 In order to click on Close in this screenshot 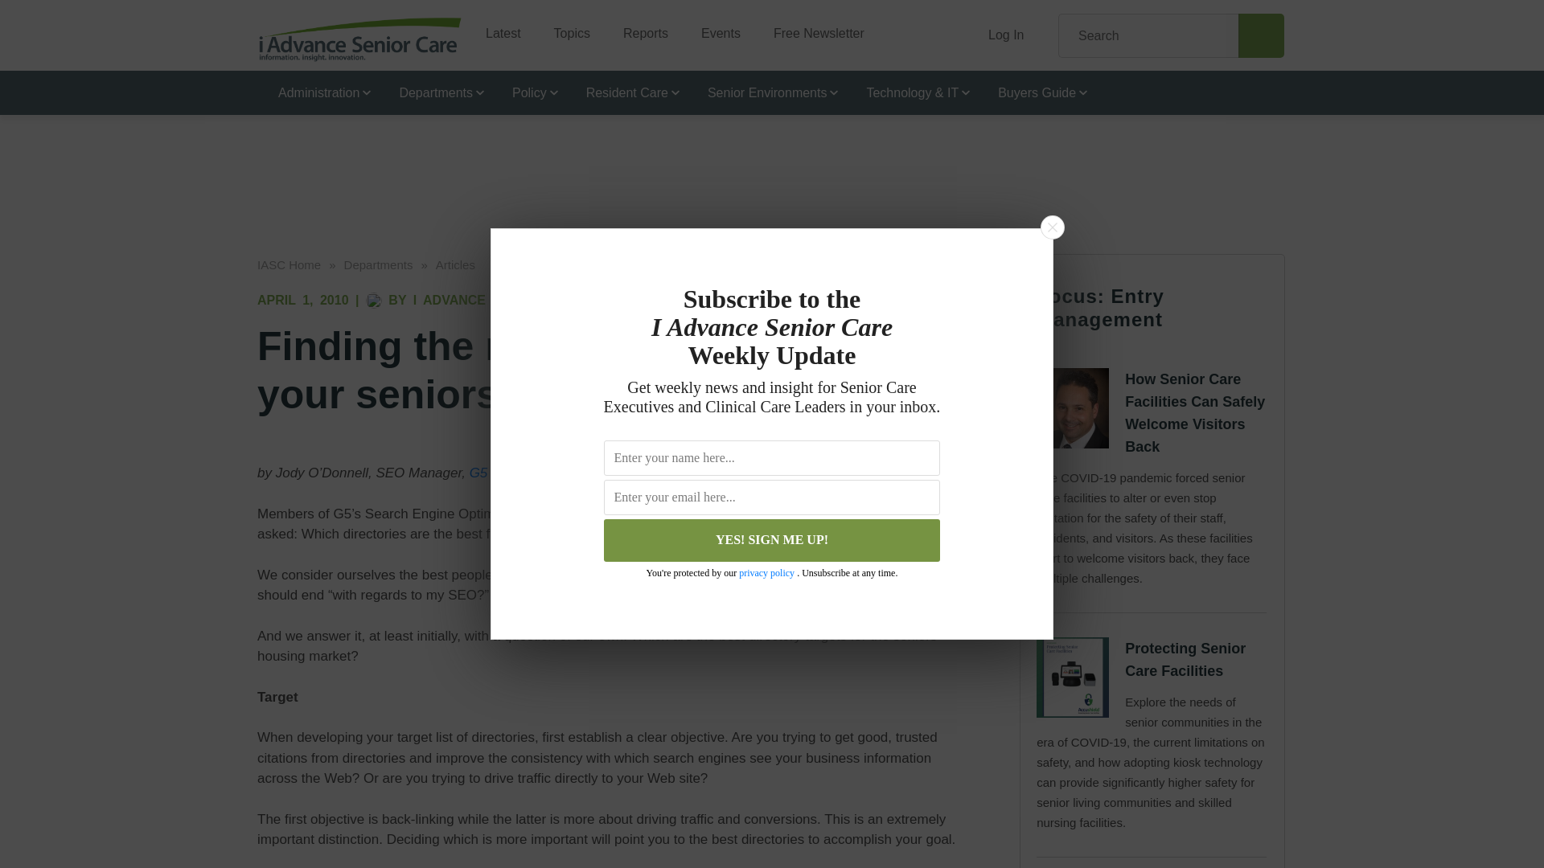, I will do `click(1052, 227)`.